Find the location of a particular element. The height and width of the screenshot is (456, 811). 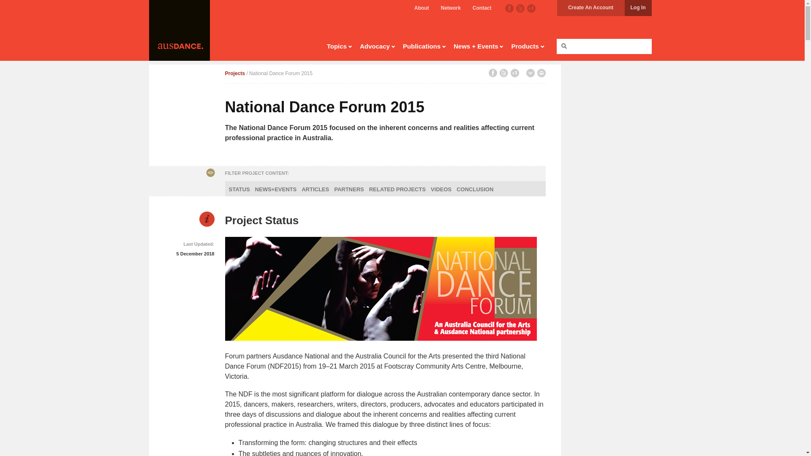

PARTNERS is located at coordinates (349, 189).